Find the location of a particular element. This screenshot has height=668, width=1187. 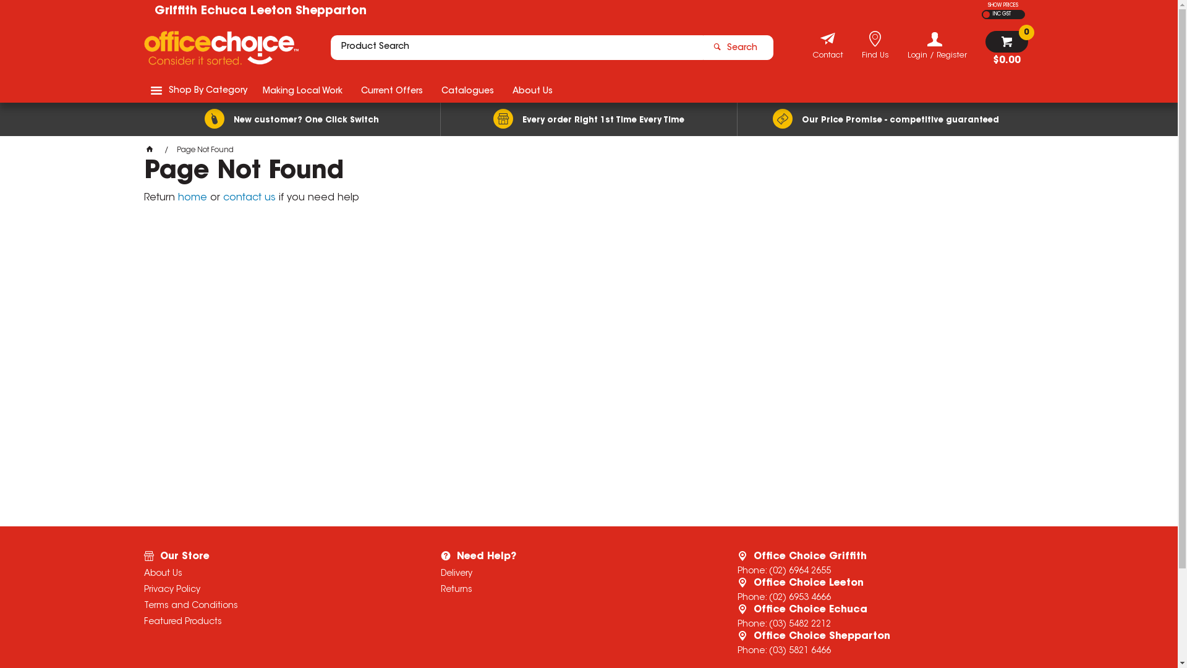

Contact is located at coordinates (827, 57).